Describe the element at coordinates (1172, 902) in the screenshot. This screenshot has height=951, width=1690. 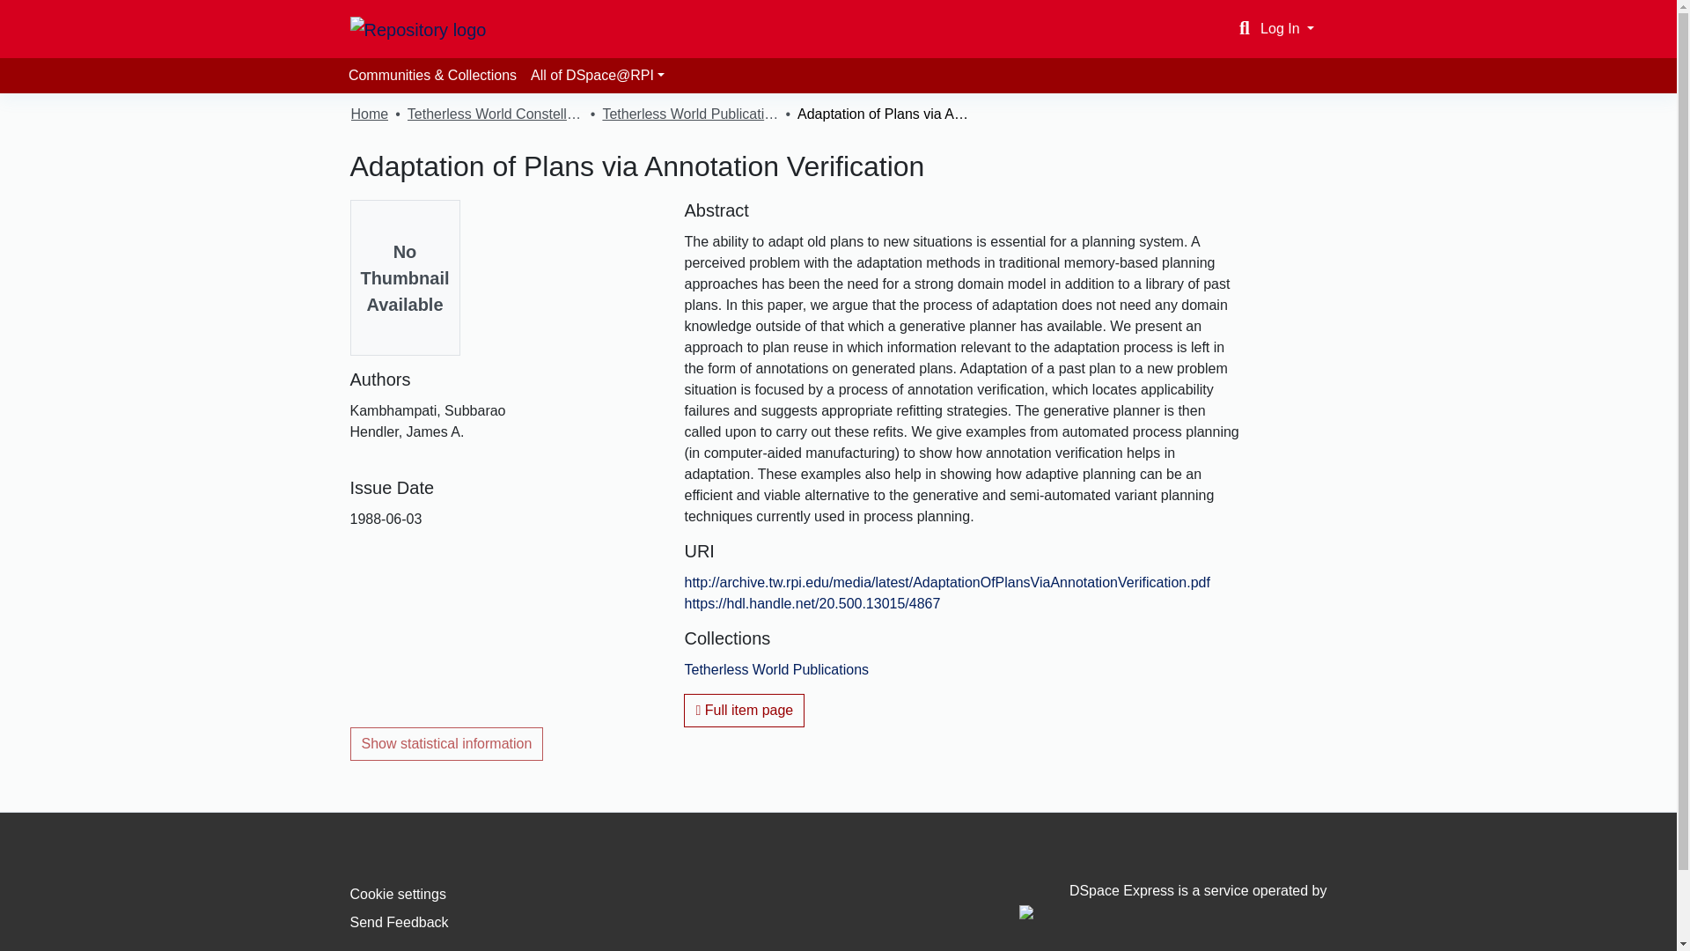
I see `DSpace Express is a service operated by` at that location.